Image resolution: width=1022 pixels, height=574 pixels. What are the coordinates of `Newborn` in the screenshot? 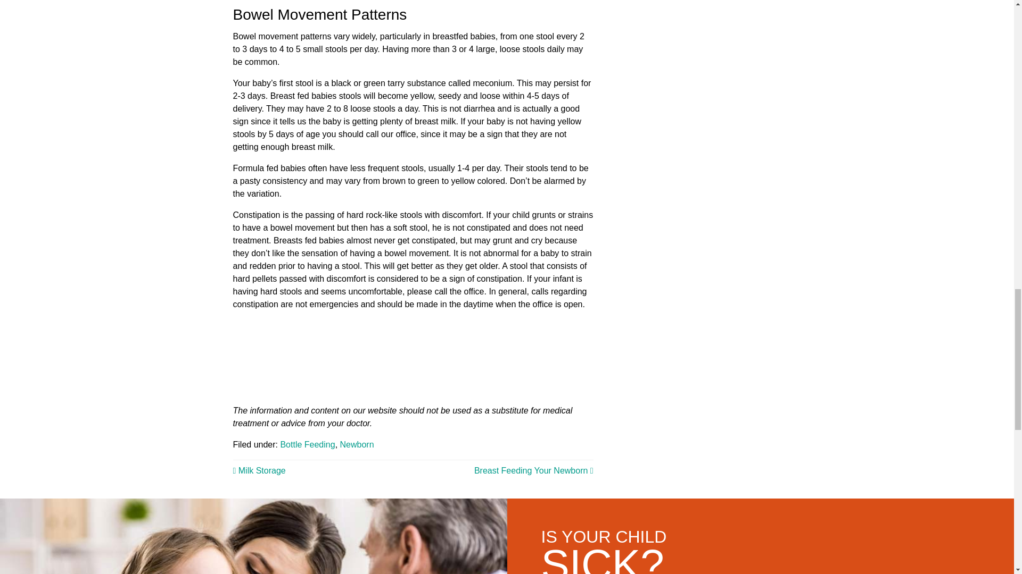 It's located at (357, 444).